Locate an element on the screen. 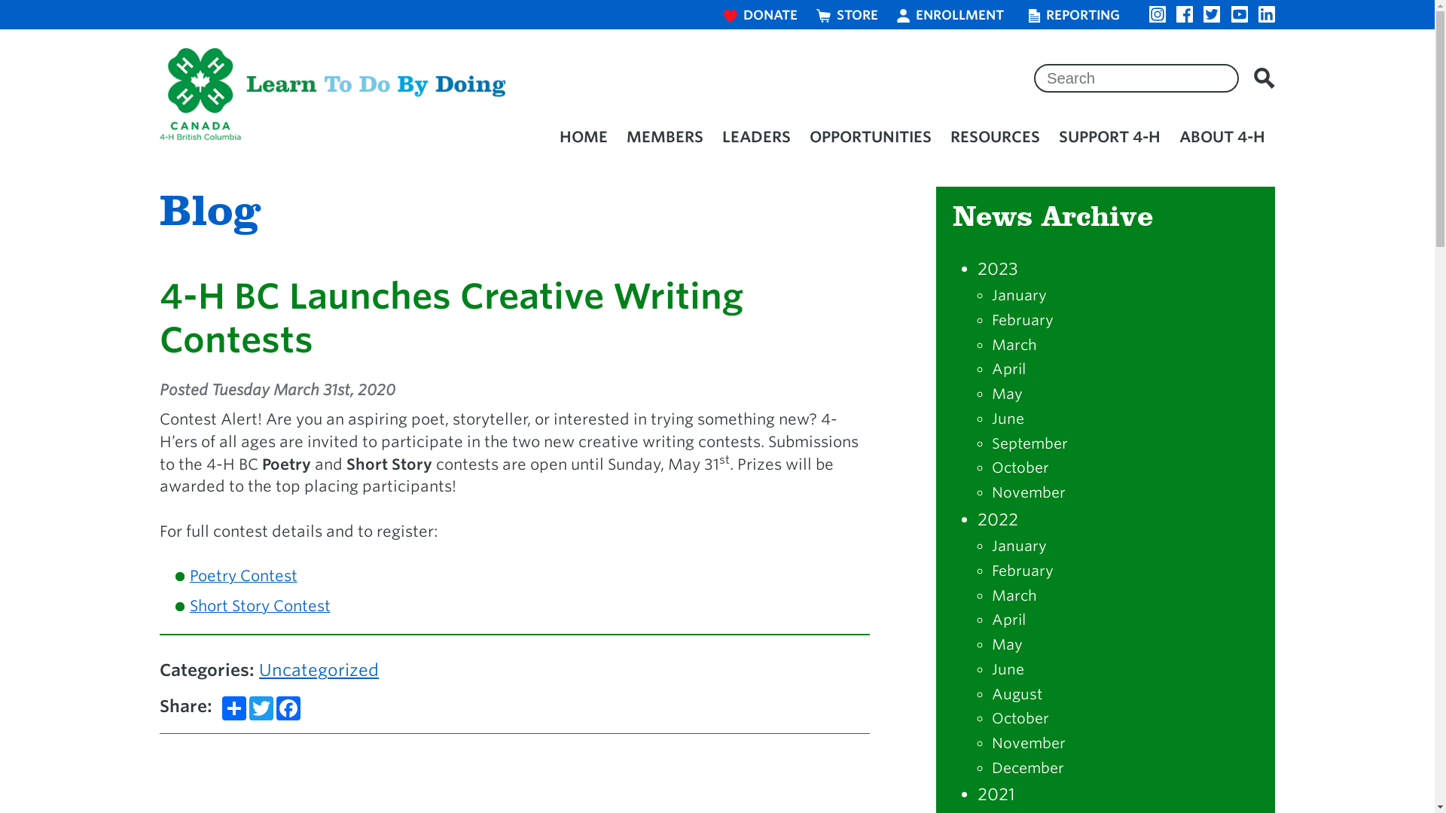 Image resolution: width=1446 pixels, height=813 pixels. January is located at coordinates (1020, 546).